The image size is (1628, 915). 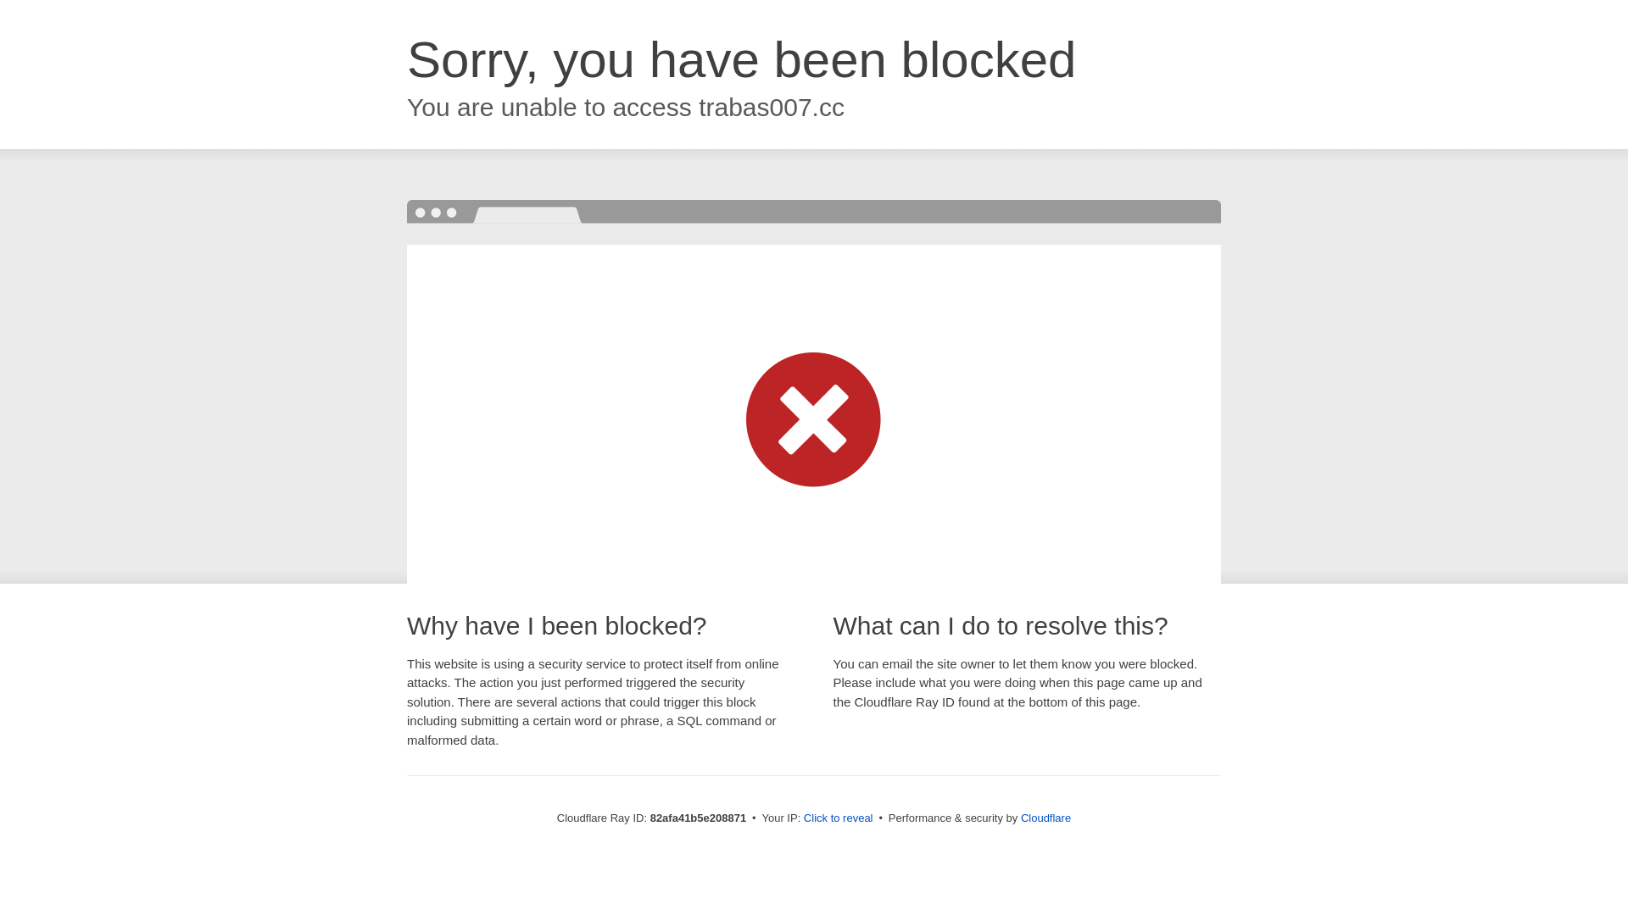 I want to click on Cloudflare, so click(x=1046, y=818).